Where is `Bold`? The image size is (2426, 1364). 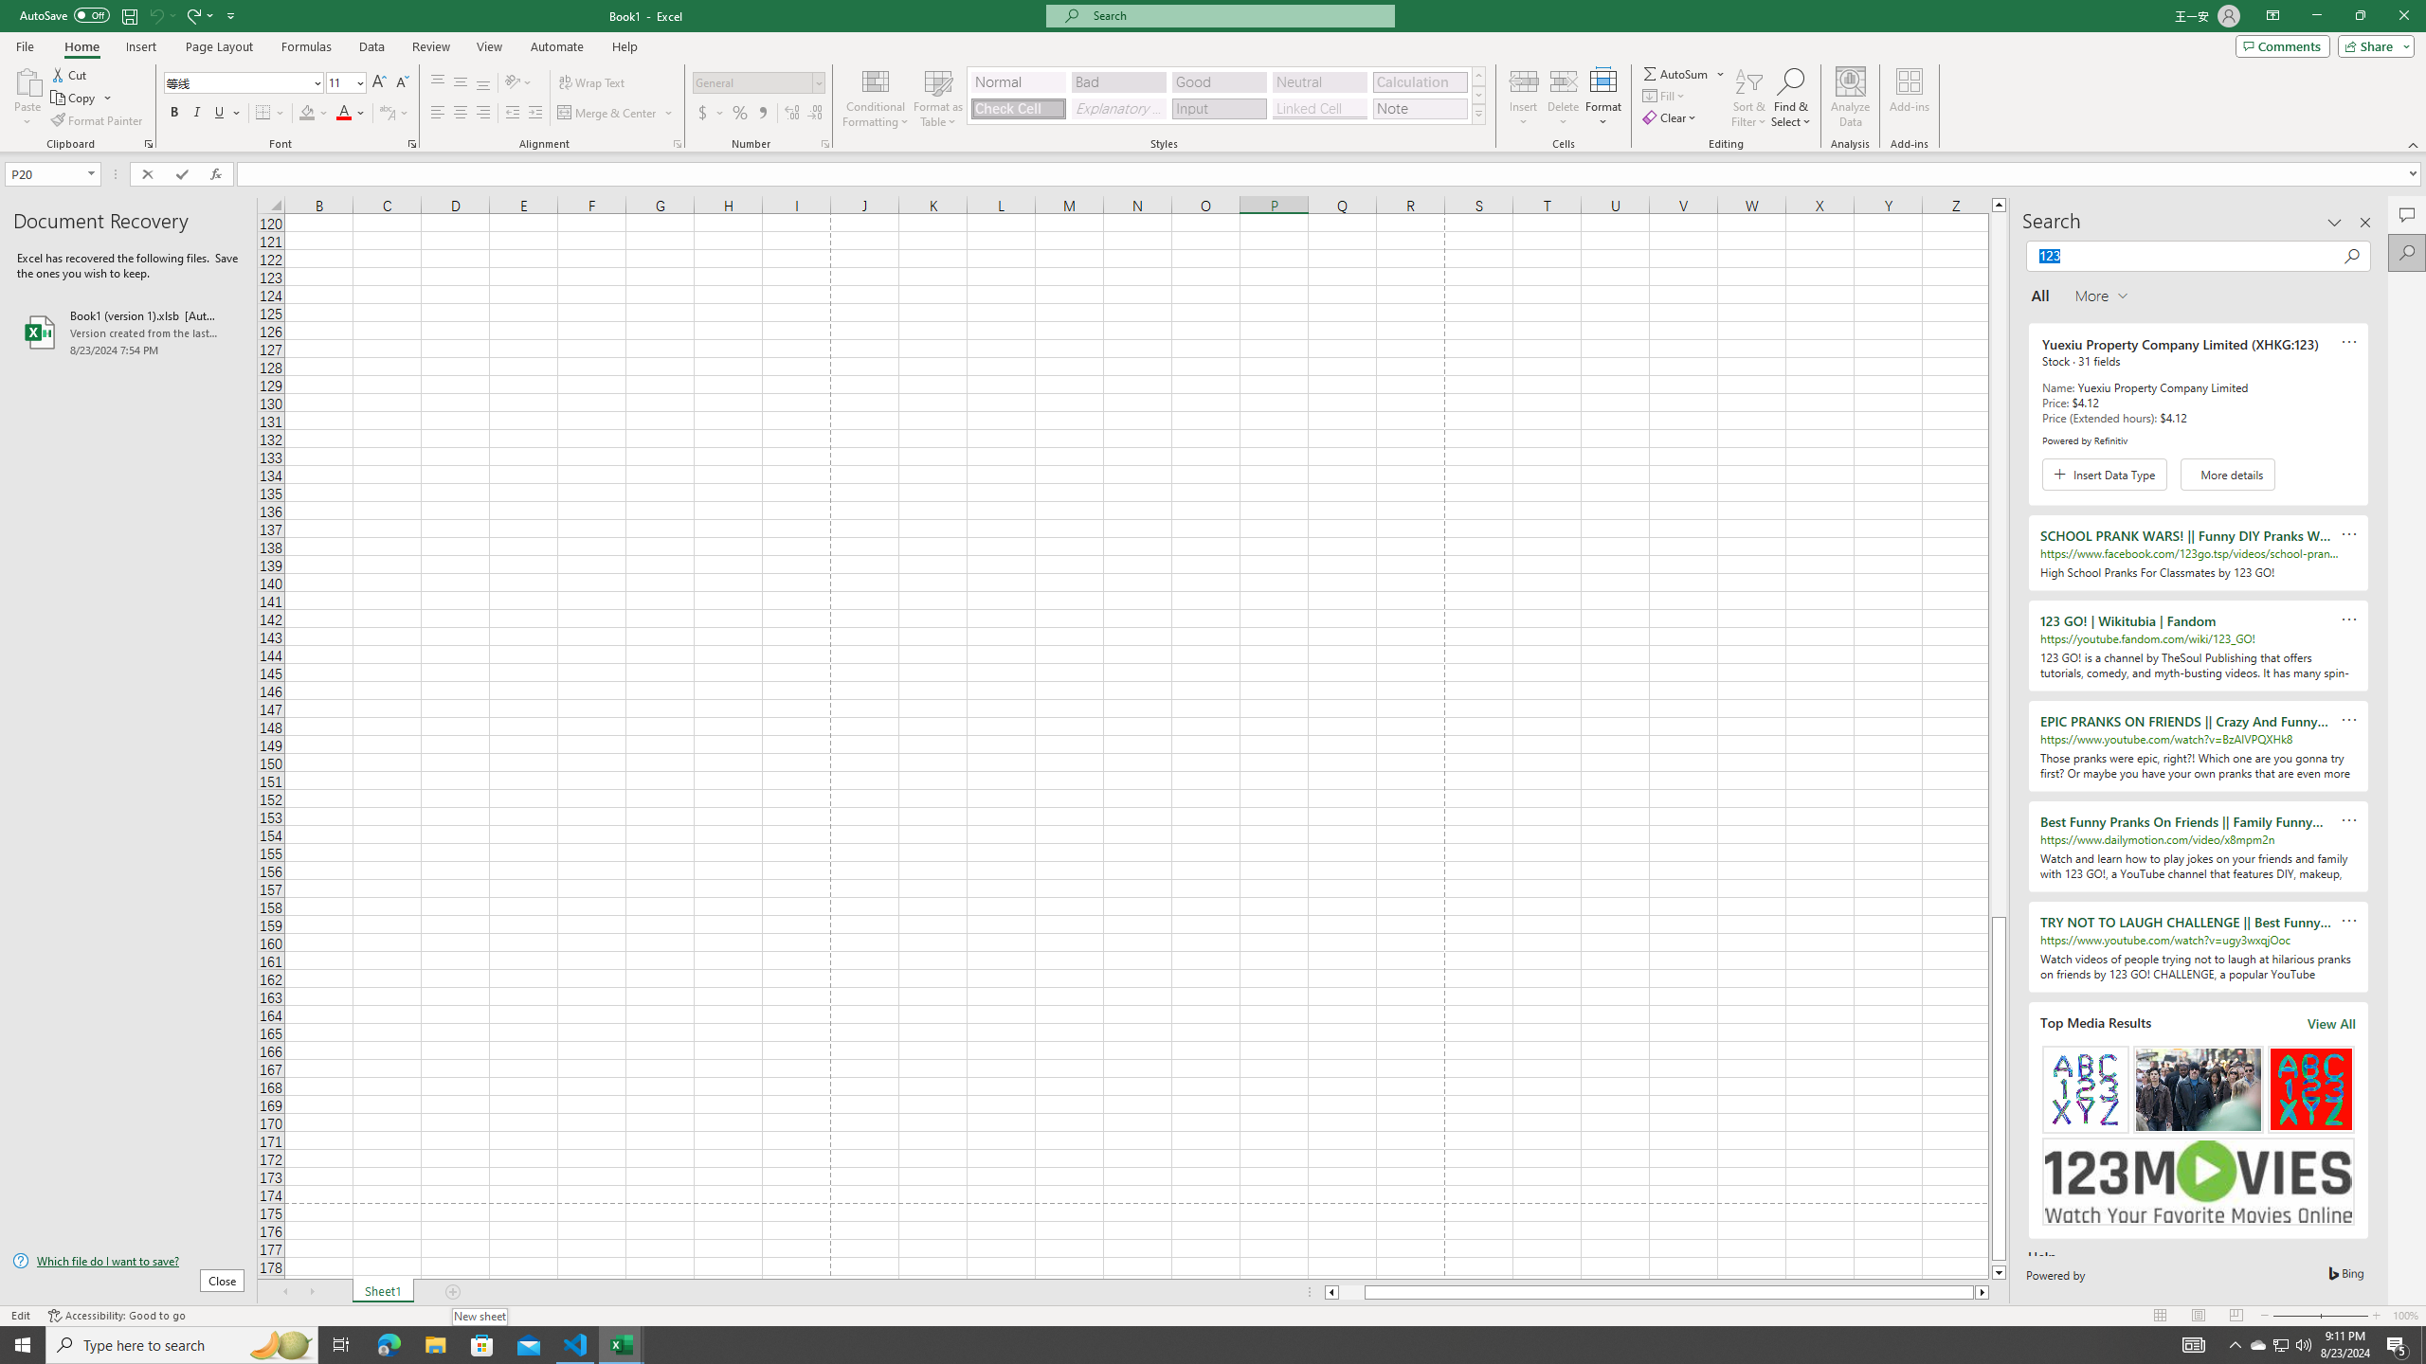 Bold is located at coordinates (174, 114).